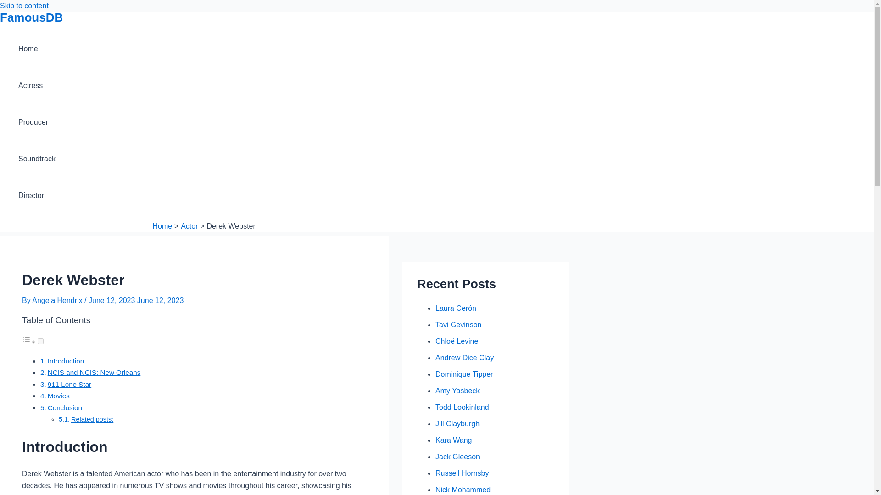  I want to click on Soundtrack, so click(37, 159).